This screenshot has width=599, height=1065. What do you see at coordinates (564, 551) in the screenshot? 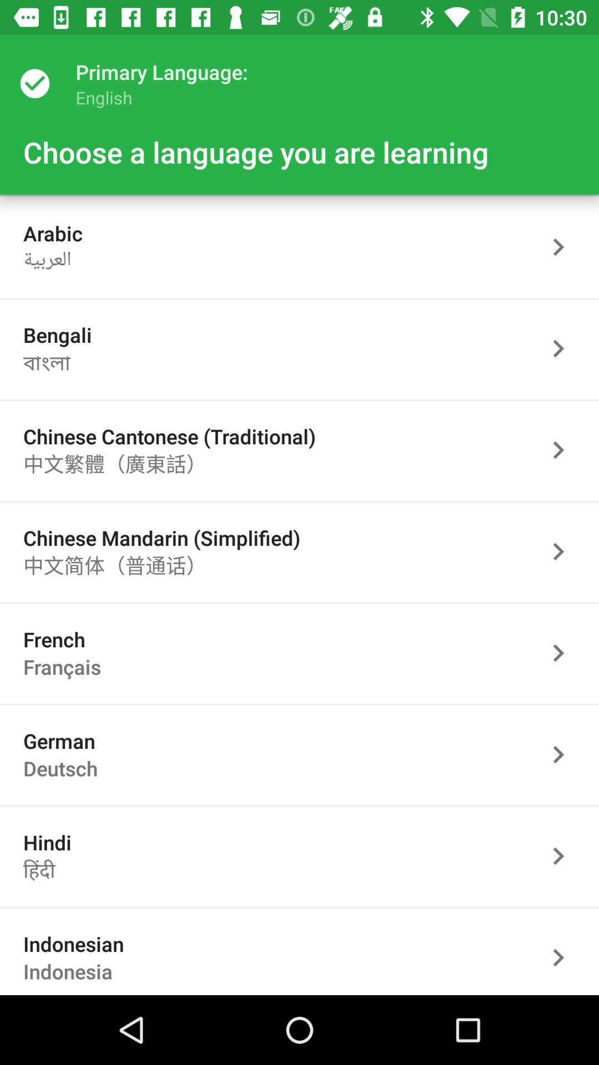
I see `open link` at bounding box center [564, 551].